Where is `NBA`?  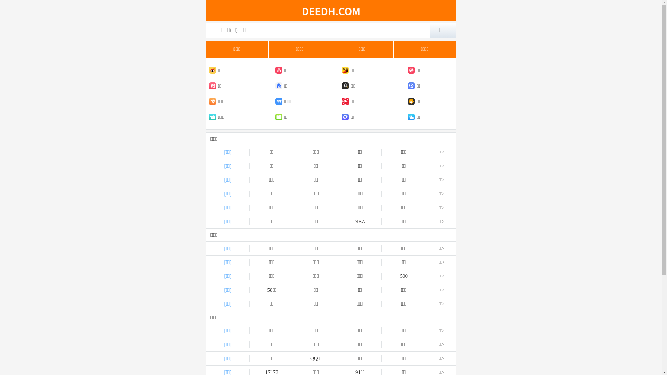
NBA is located at coordinates (360, 222).